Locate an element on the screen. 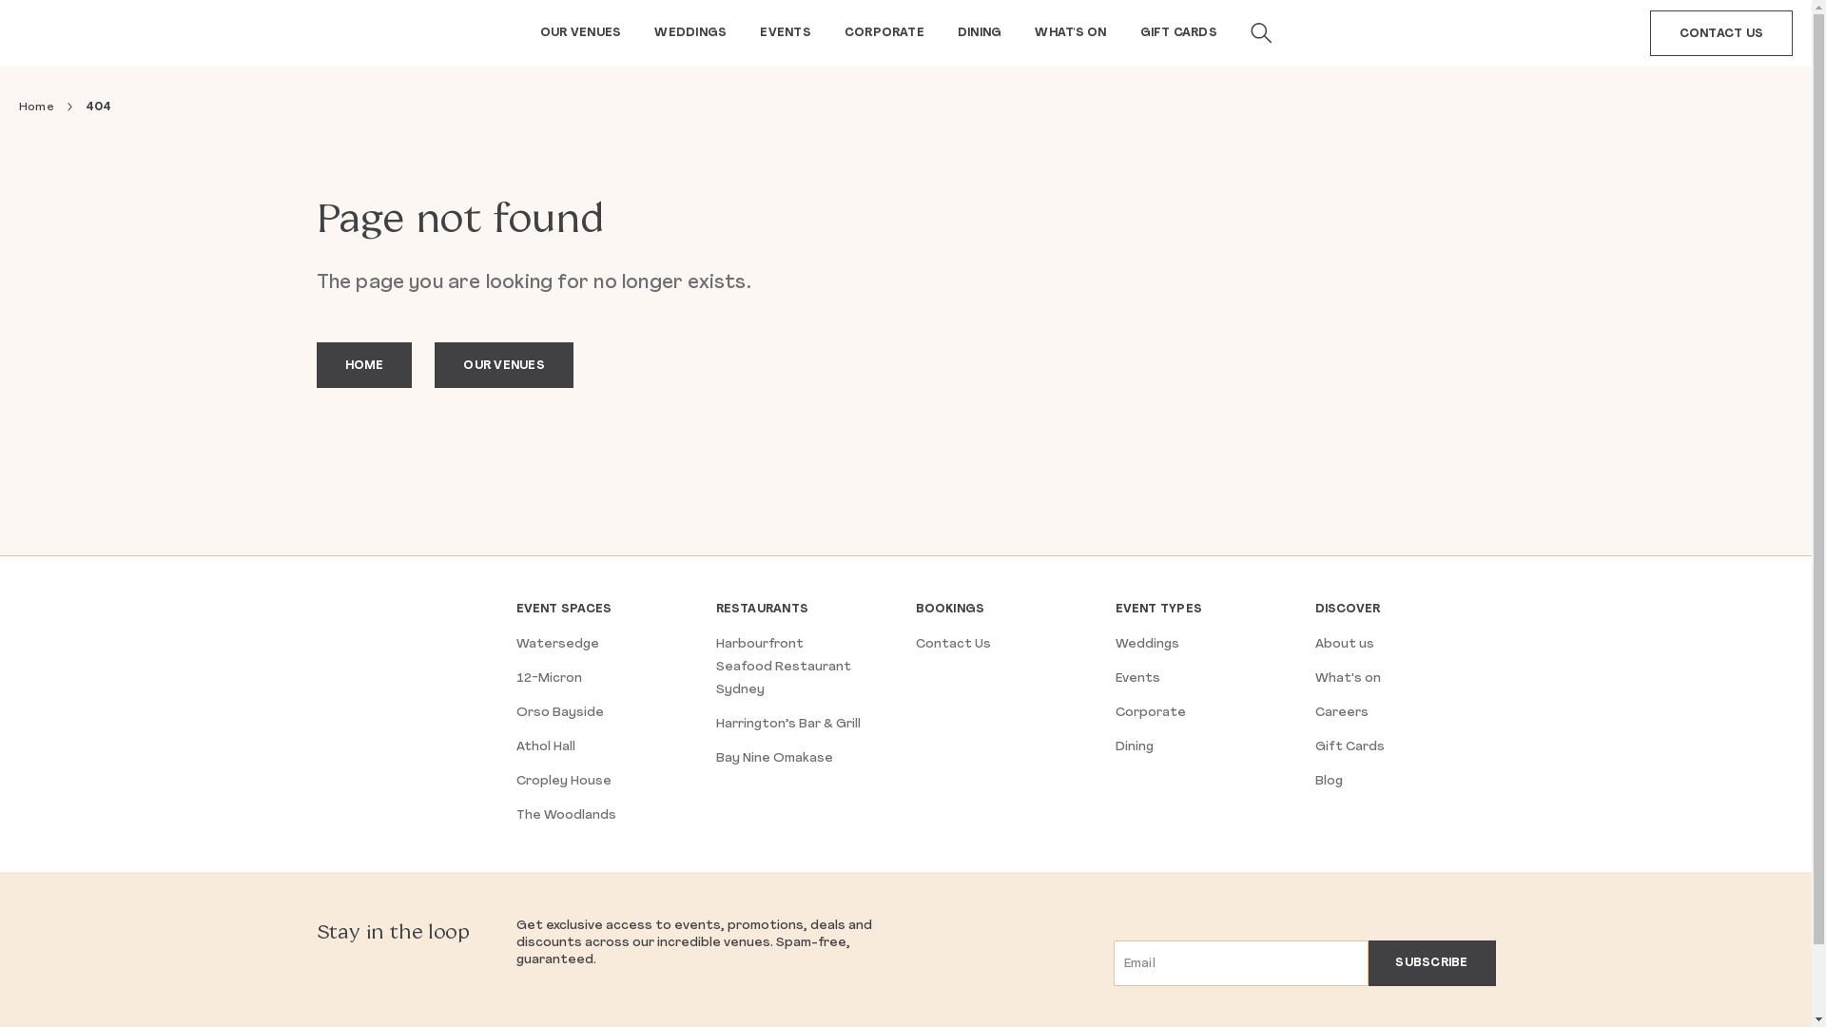 This screenshot has height=1027, width=1826. Events is located at coordinates (1137, 679).